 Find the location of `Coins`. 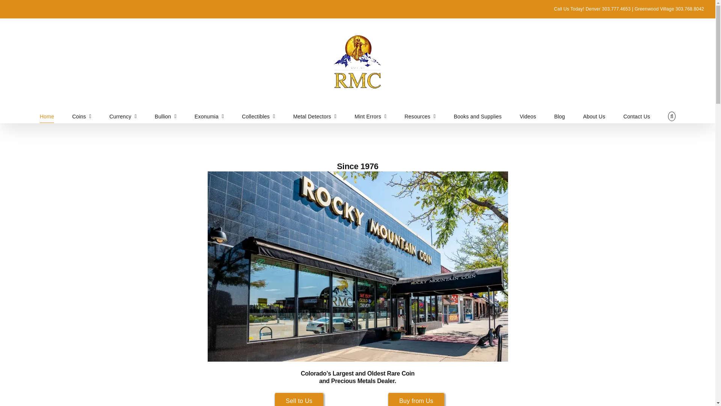

Coins is located at coordinates (82, 116).